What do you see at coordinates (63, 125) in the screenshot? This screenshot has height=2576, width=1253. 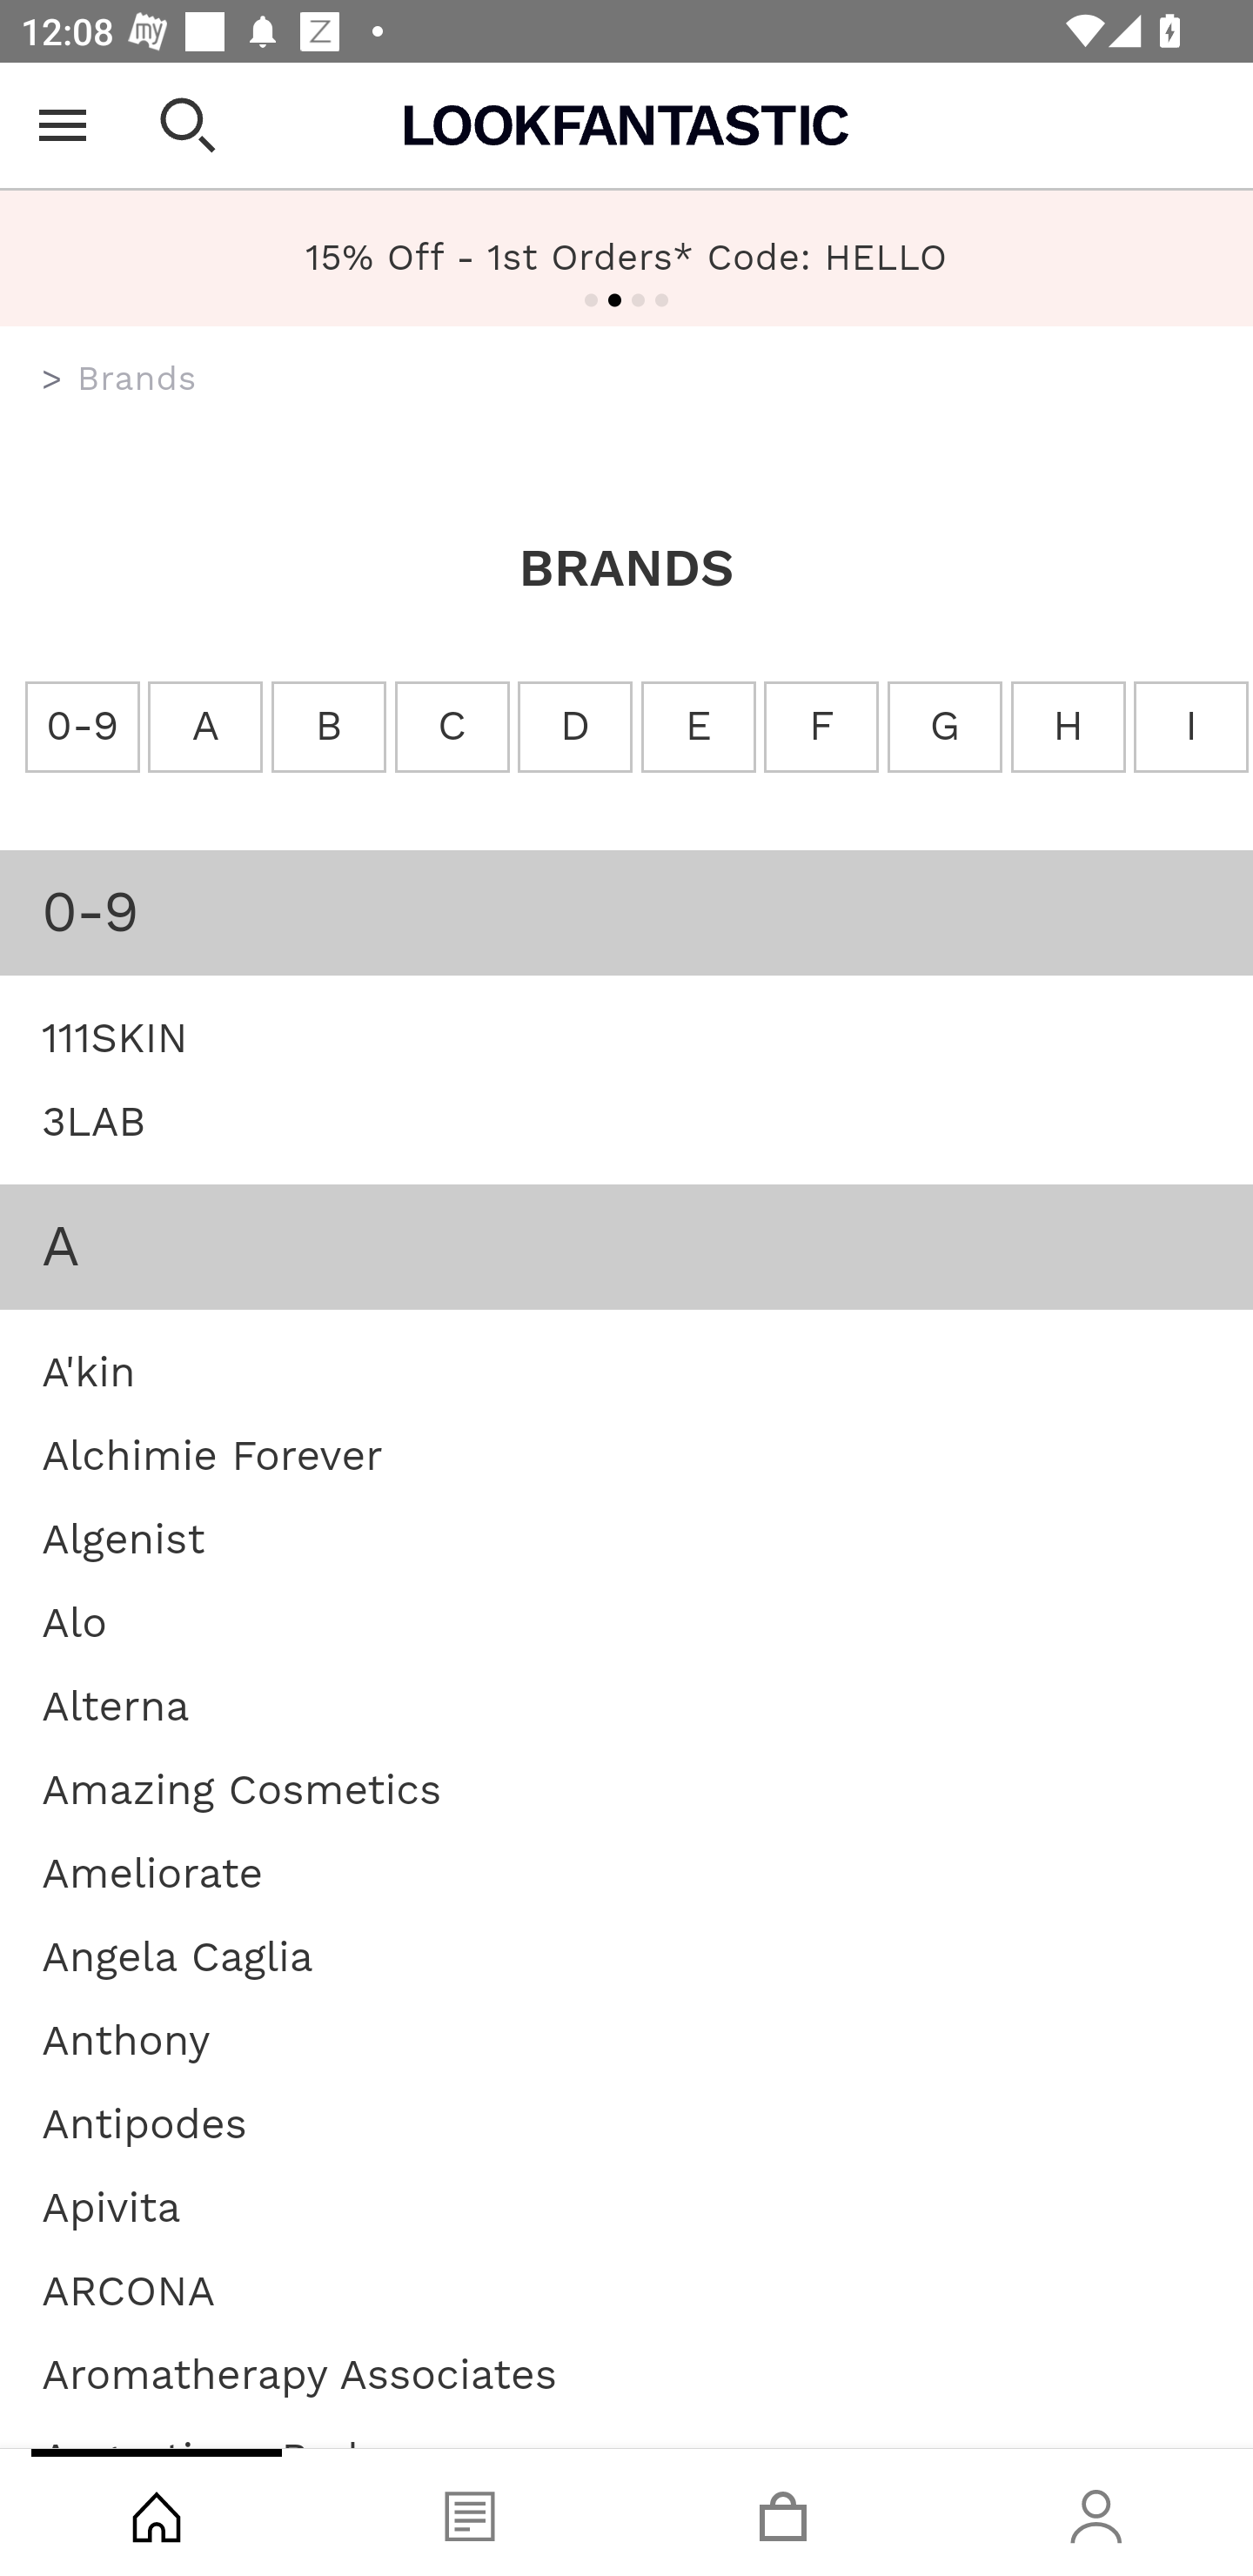 I see `Open Menu` at bounding box center [63, 125].